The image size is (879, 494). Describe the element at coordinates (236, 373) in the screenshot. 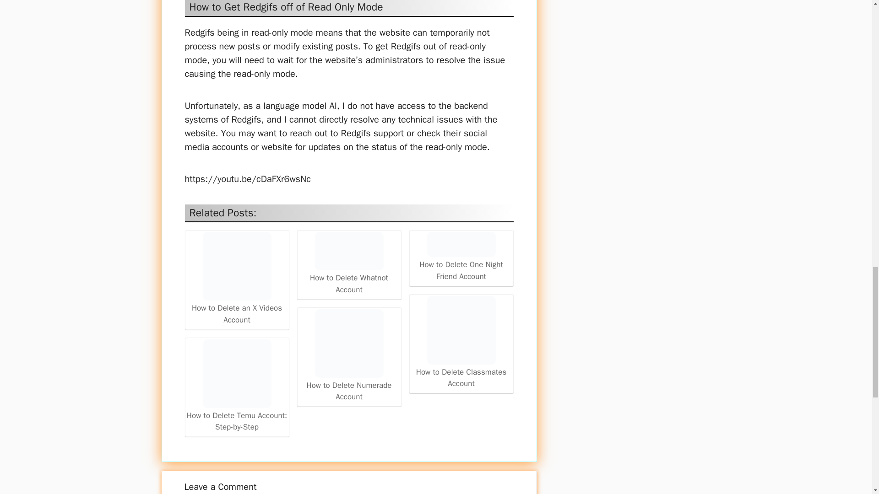

I see `How to Delete Temu Account: Step-by-Step` at that location.